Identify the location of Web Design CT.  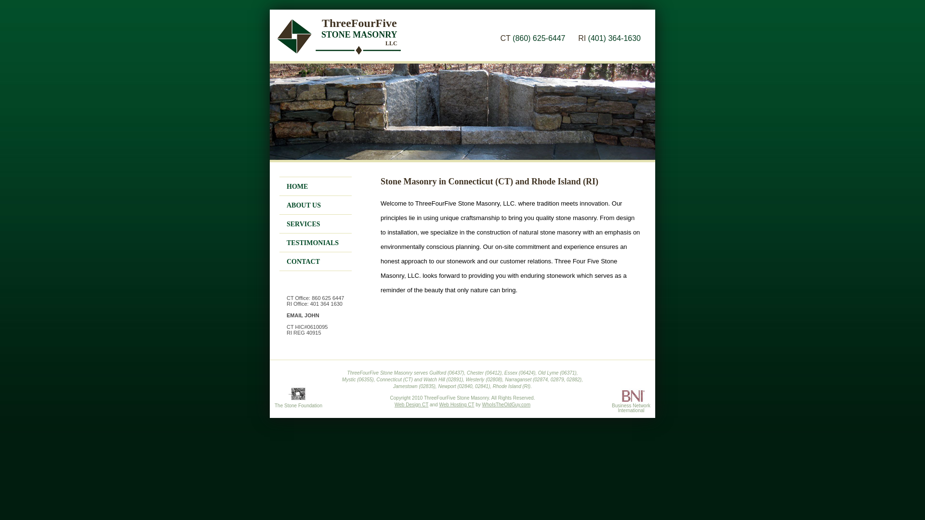
(411, 404).